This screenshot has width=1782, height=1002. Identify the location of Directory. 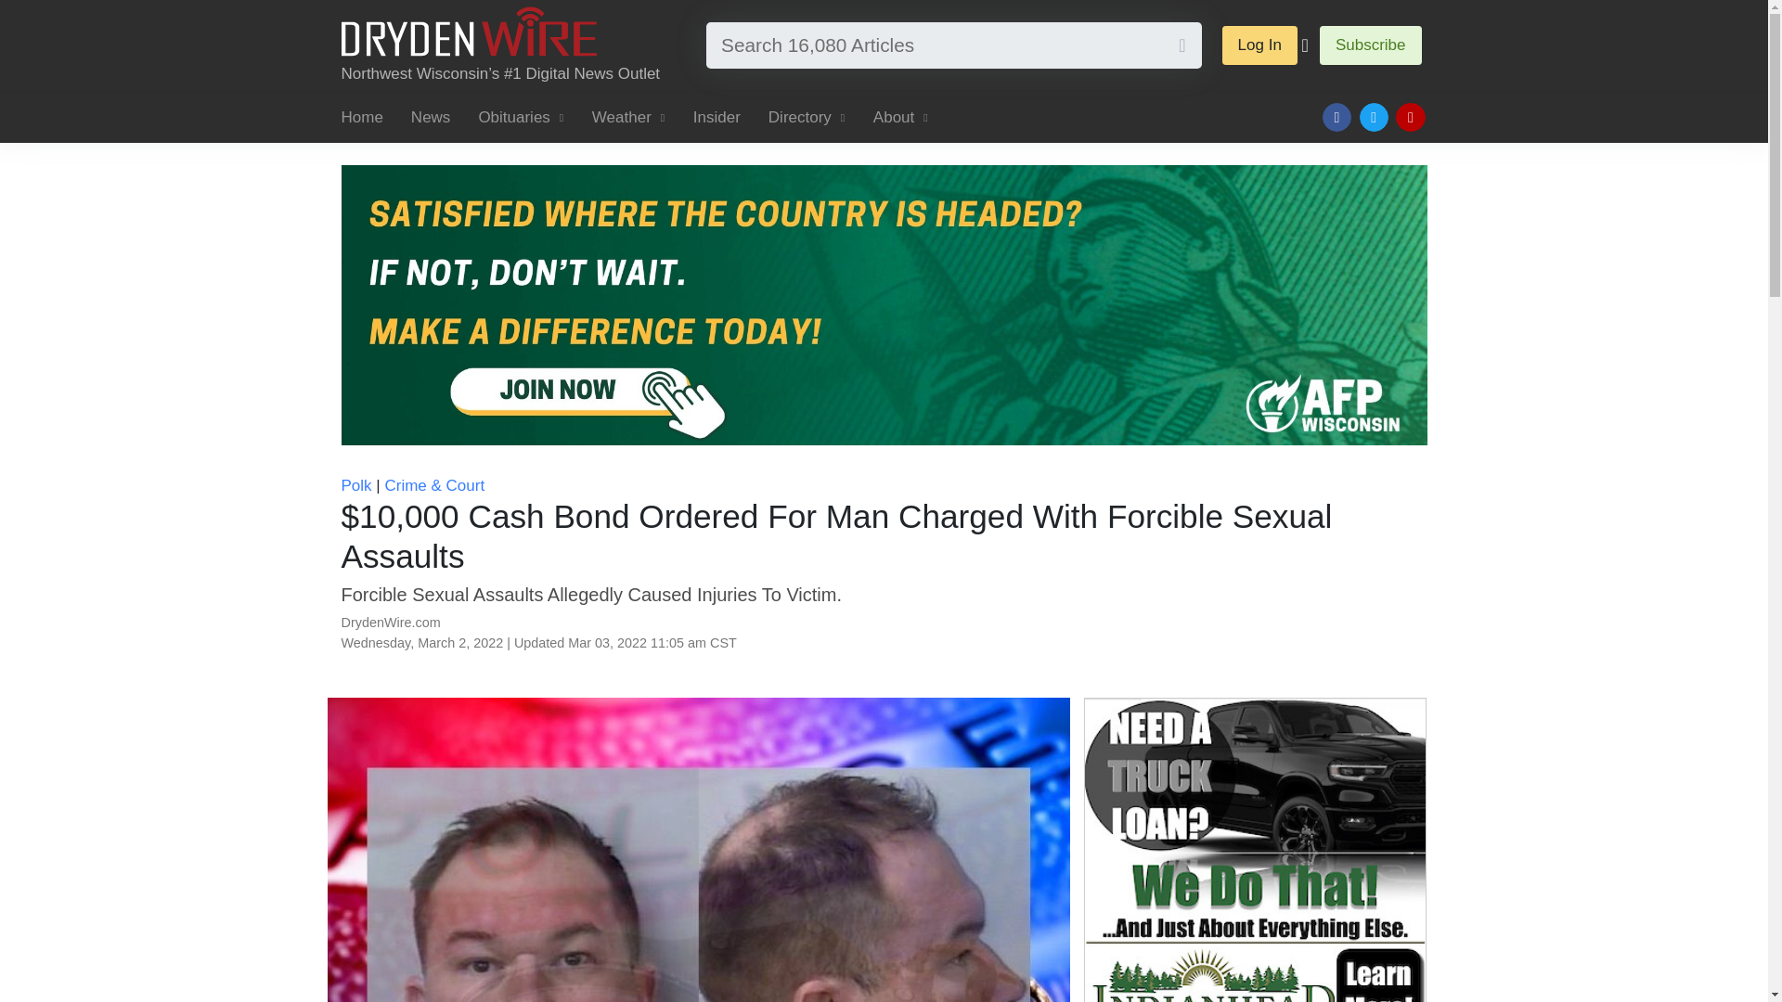
(806, 117).